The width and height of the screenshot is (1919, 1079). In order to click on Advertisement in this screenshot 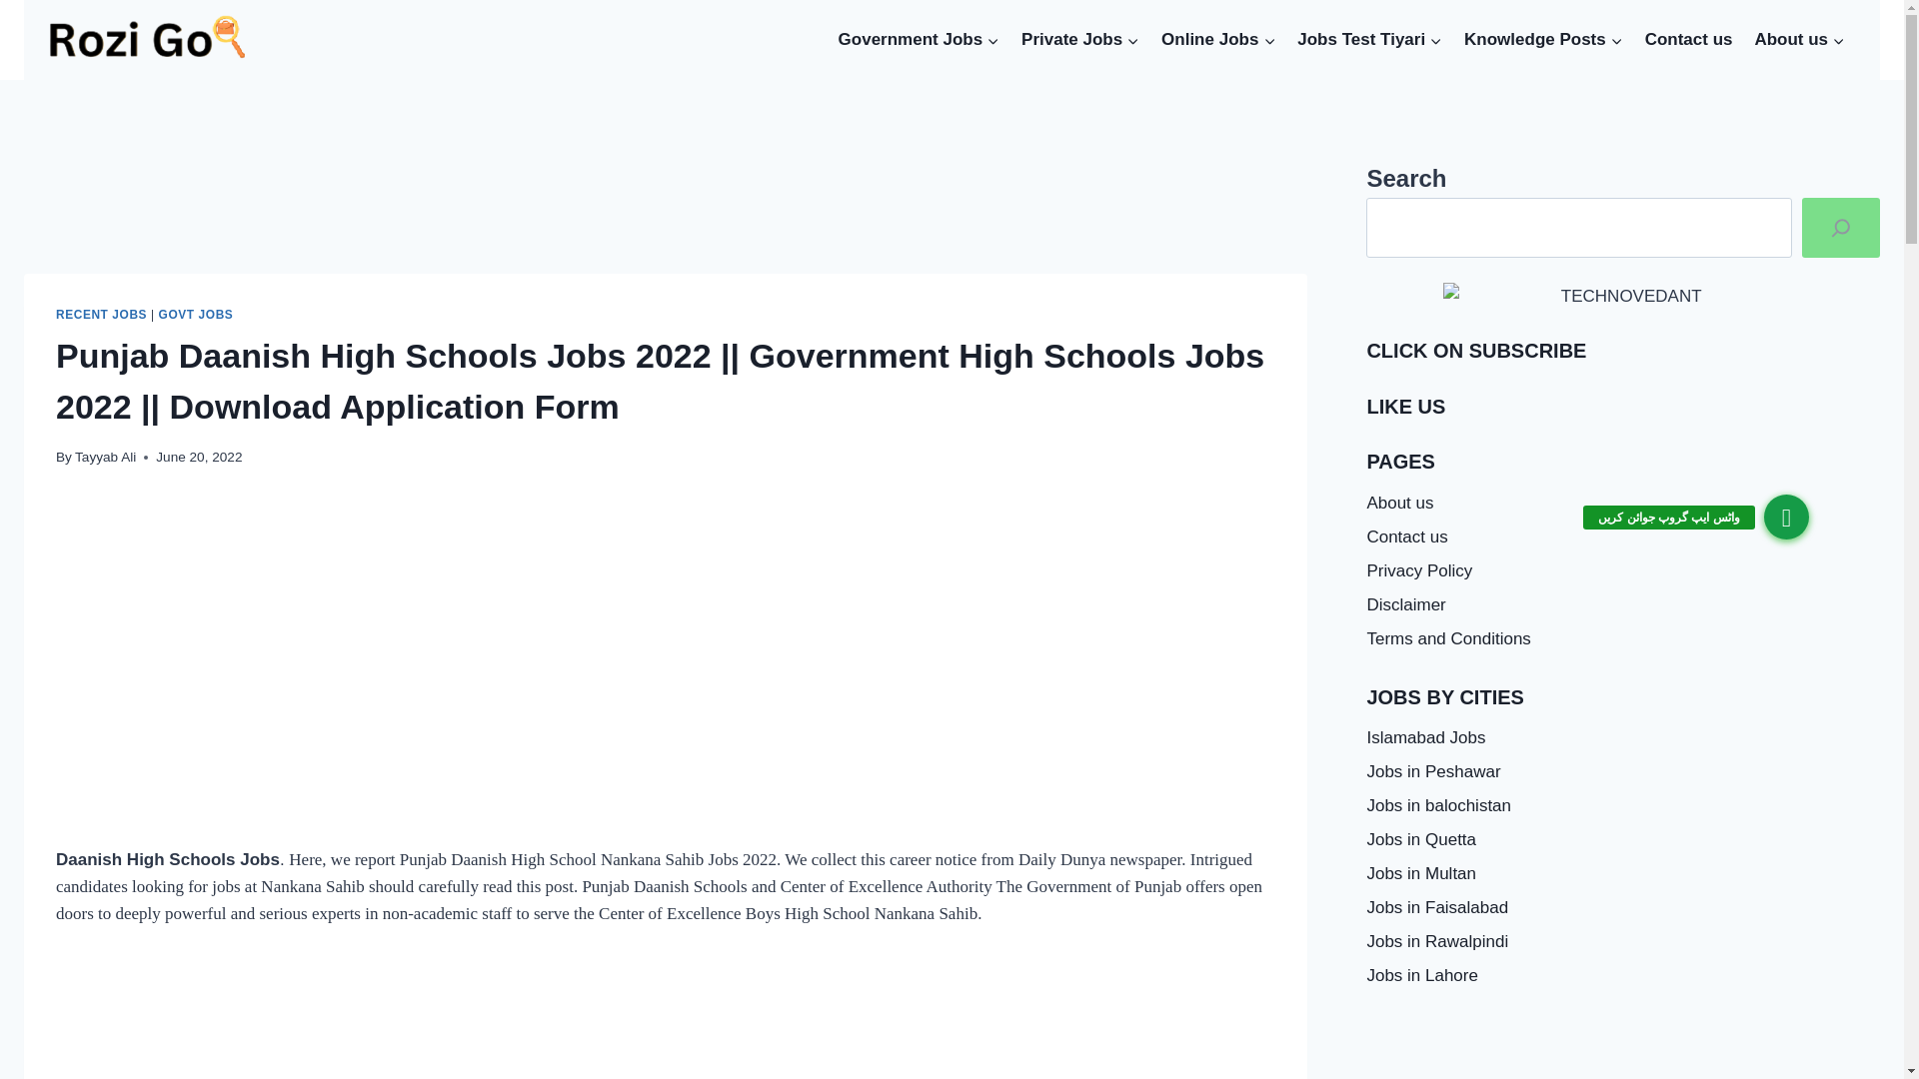, I will do `click(655, 565)`.